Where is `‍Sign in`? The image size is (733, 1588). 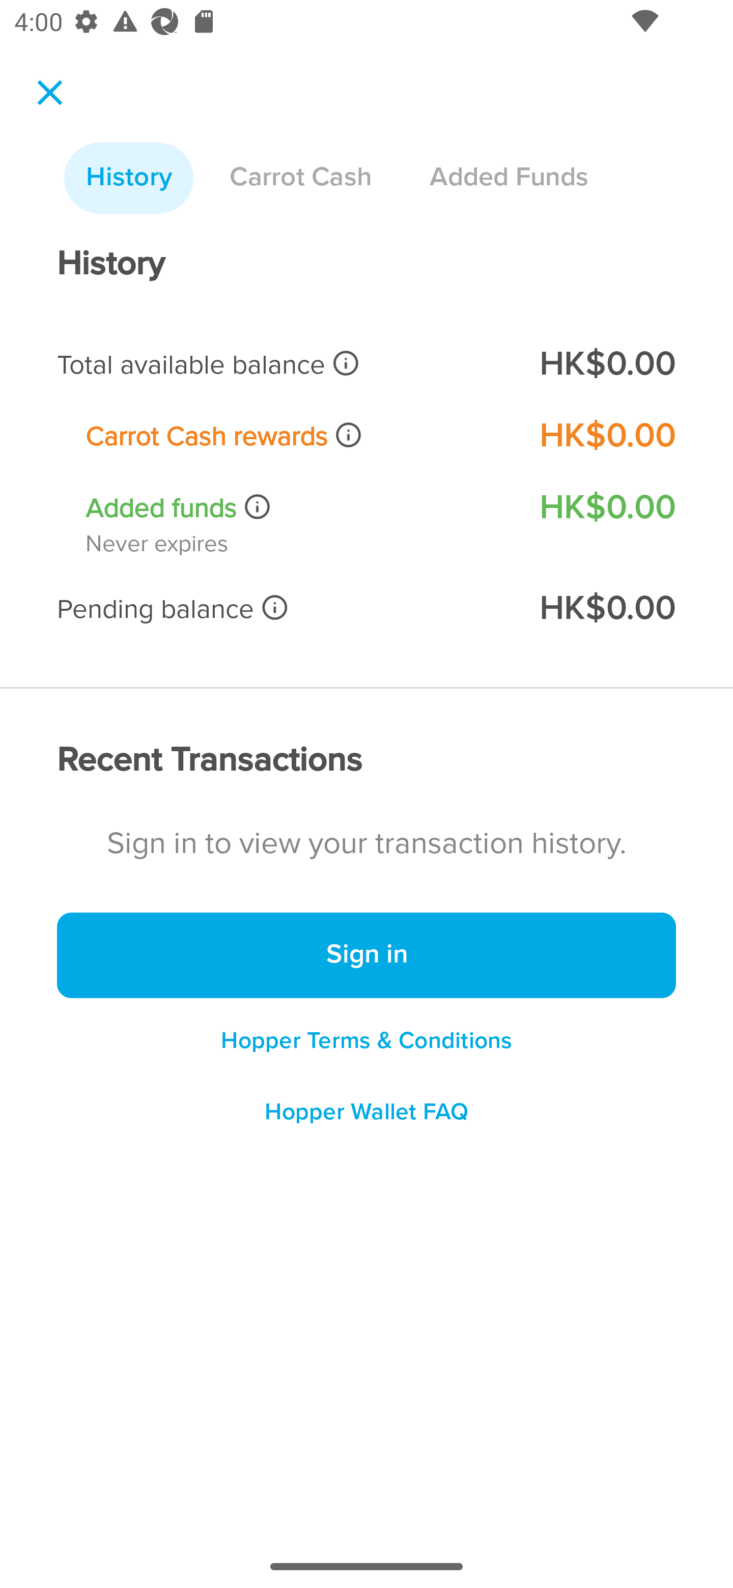
‍Sign in is located at coordinates (366, 956).